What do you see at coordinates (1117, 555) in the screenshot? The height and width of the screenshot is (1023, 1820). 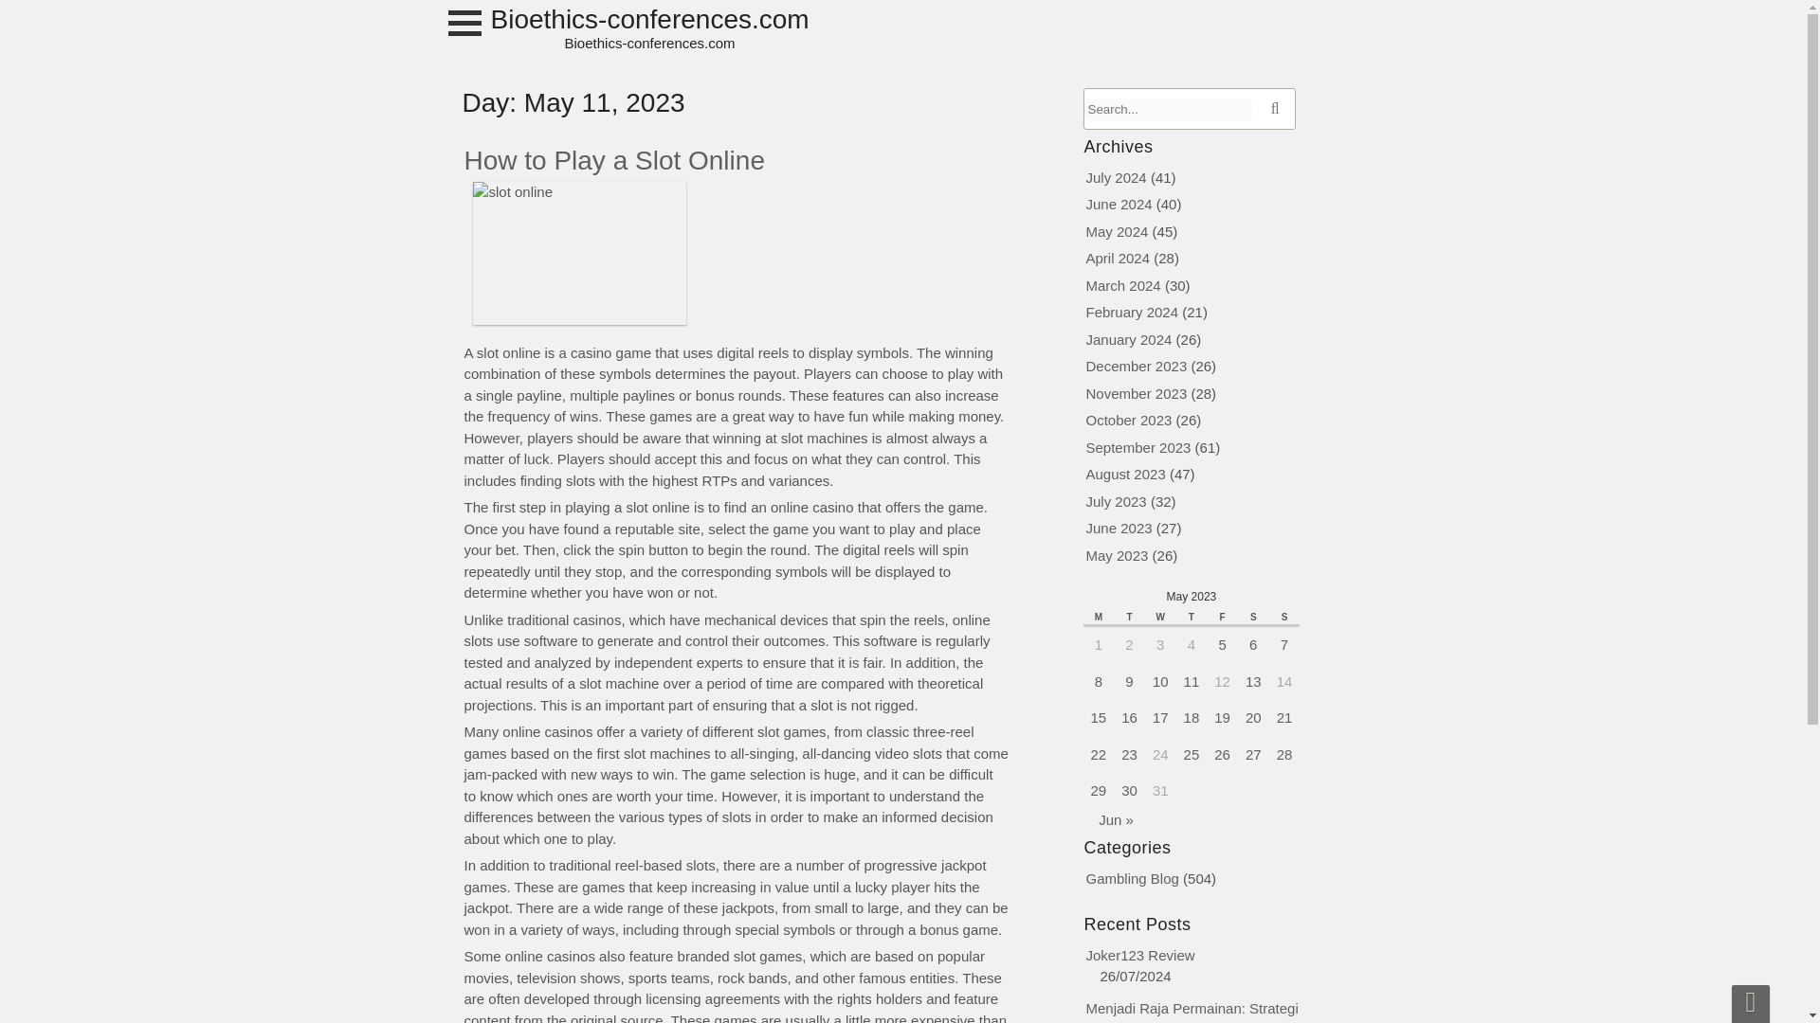 I see `May 2023` at bounding box center [1117, 555].